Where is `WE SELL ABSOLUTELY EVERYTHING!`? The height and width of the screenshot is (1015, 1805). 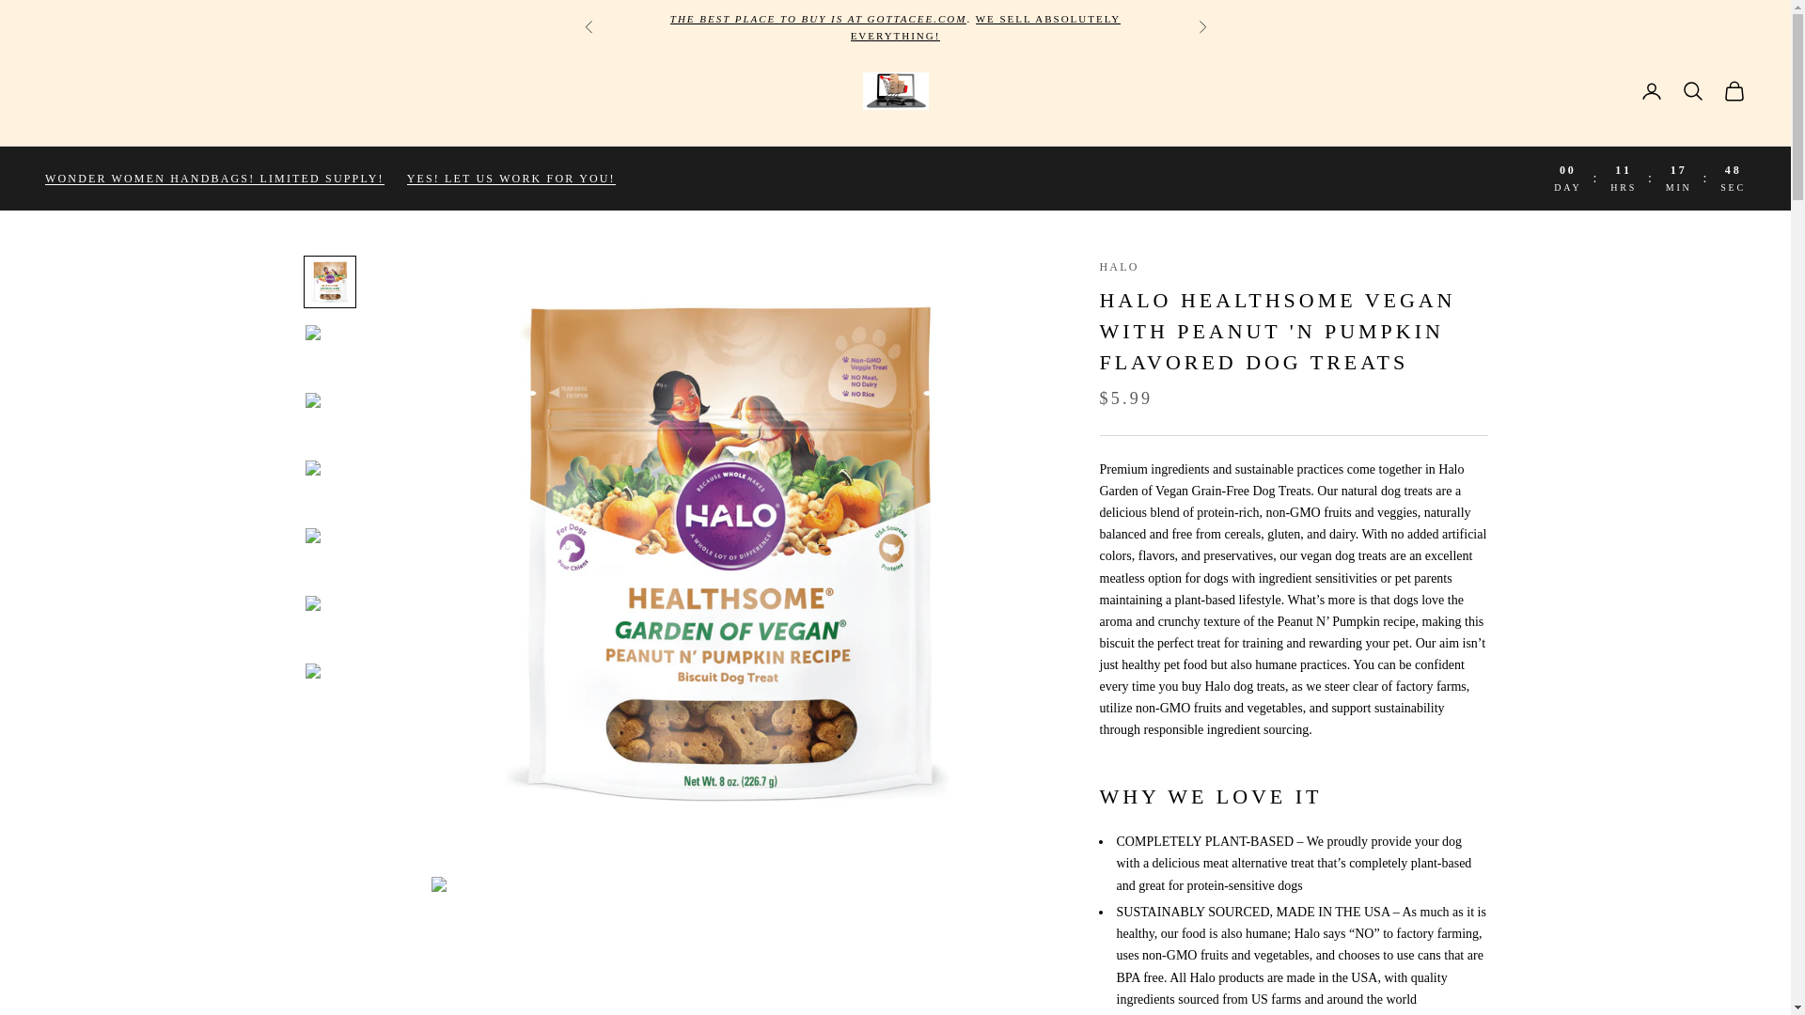
WE SELL ABSOLUTELY EVERYTHING! is located at coordinates (985, 27).